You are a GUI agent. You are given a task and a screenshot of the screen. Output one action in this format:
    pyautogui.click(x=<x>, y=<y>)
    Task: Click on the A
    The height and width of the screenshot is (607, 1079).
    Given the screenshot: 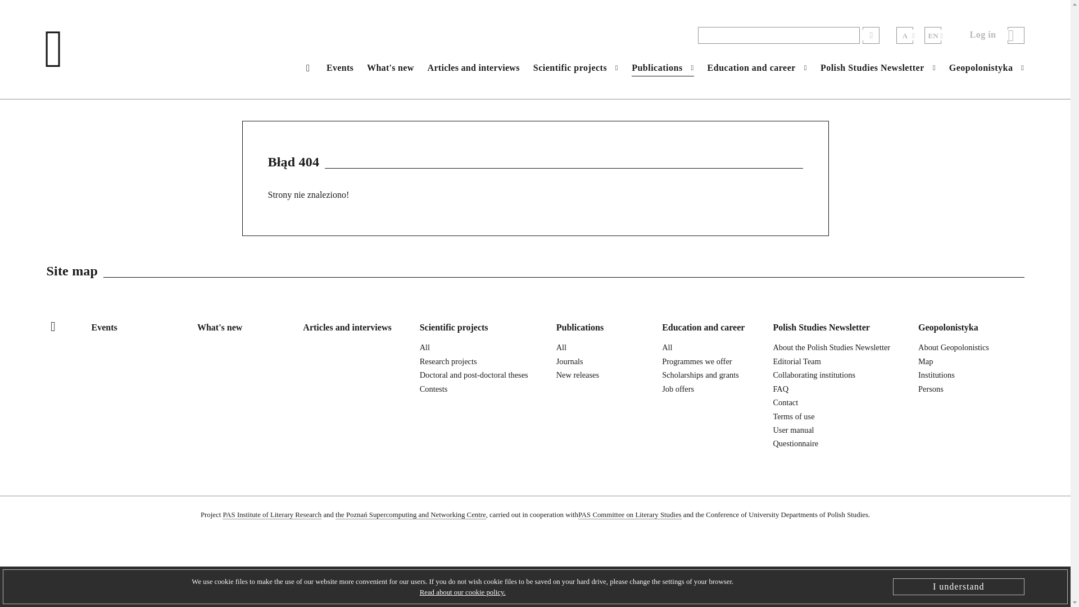 What is the action you would take?
    pyautogui.click(x=905, y=35)
    